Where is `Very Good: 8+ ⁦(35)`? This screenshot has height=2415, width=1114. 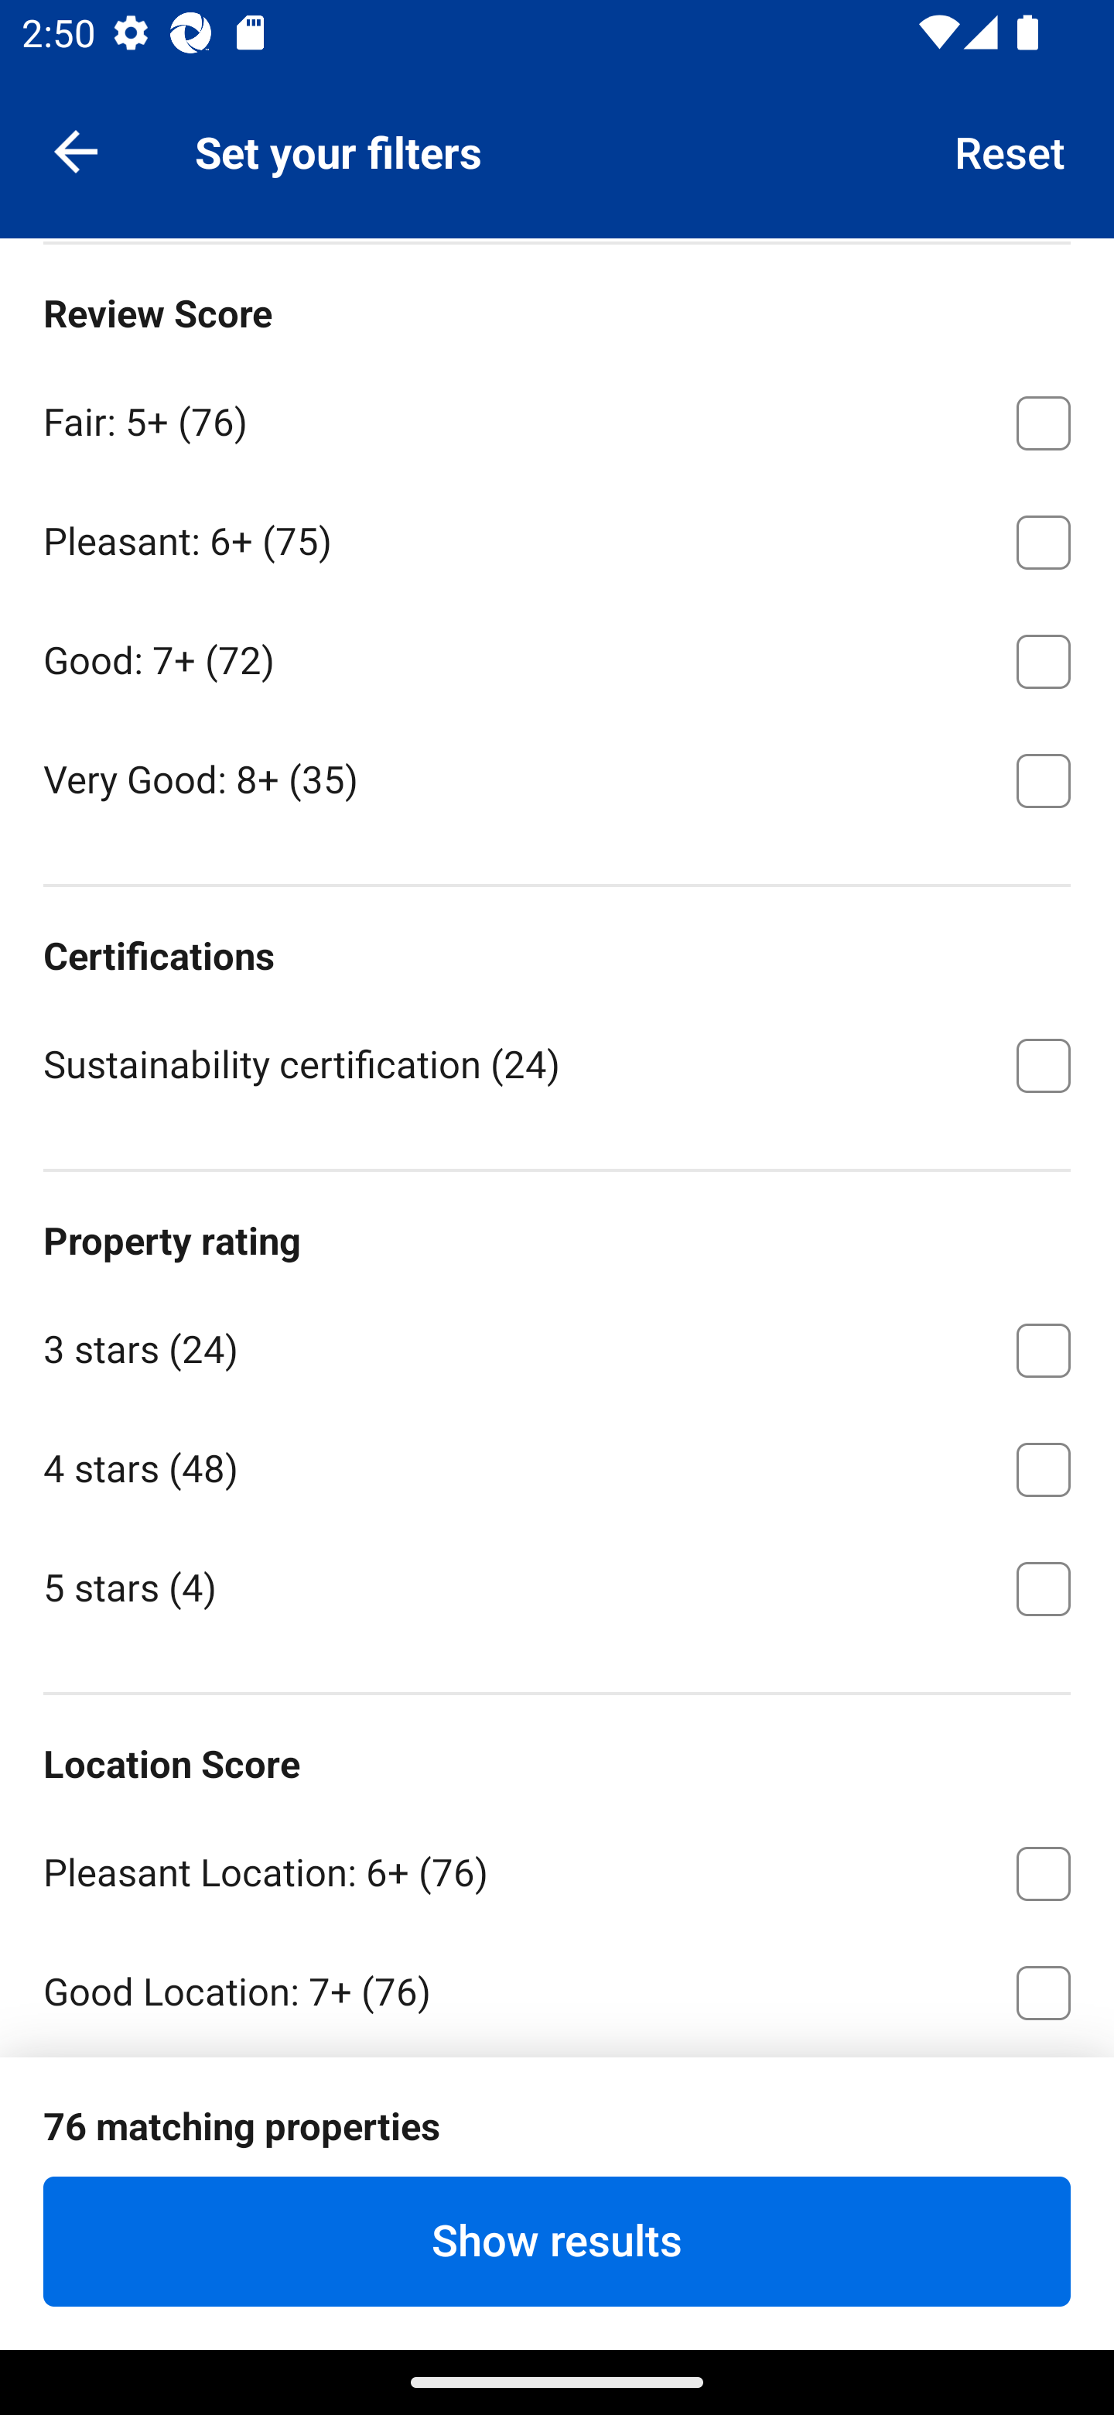
Very Good: 8+ ⁦(35) is located at coordinates (557, 777).